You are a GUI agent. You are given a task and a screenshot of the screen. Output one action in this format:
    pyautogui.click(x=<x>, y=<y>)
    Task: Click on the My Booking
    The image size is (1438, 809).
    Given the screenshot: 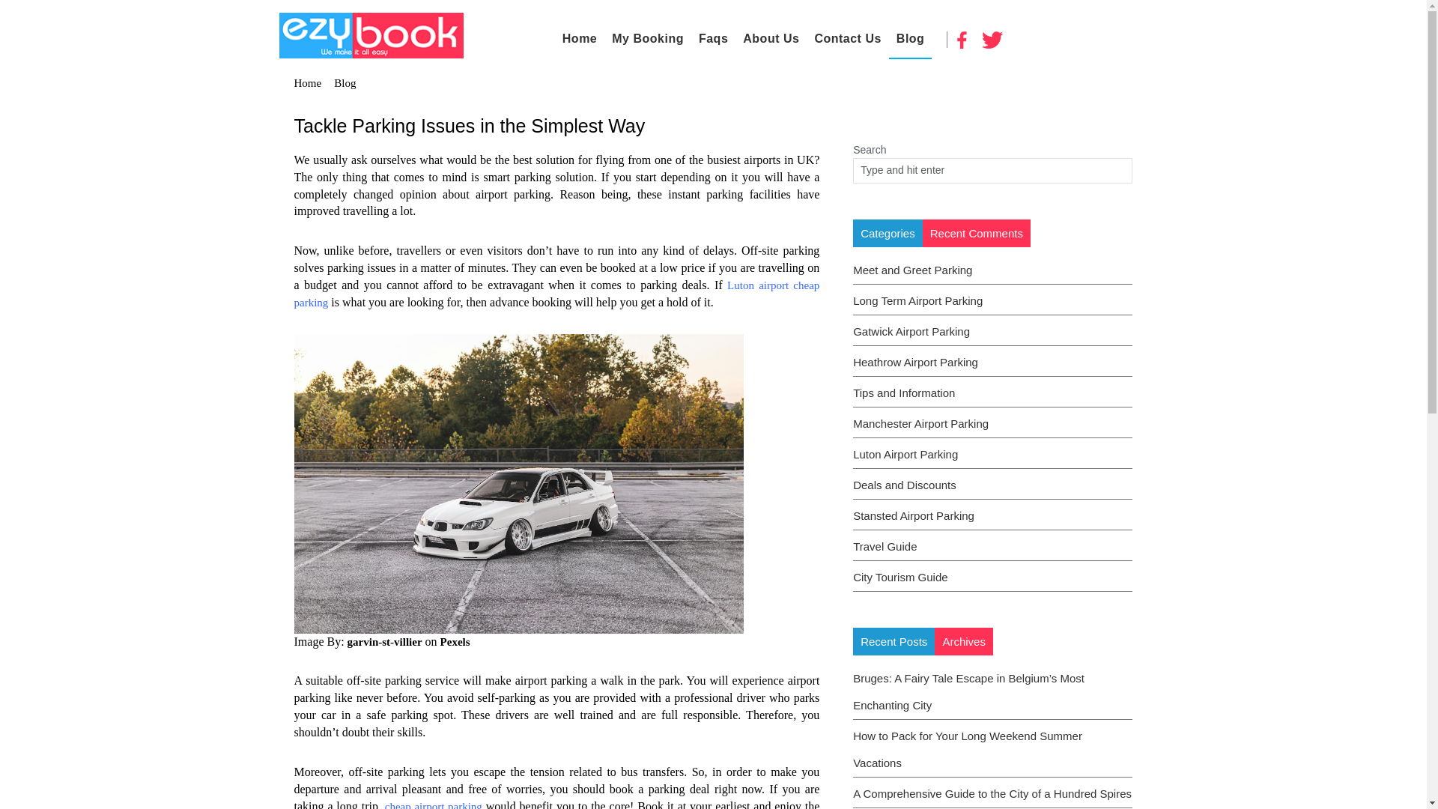 What is the action you would take?
    pyautogui.click(x=647, y=39)
    